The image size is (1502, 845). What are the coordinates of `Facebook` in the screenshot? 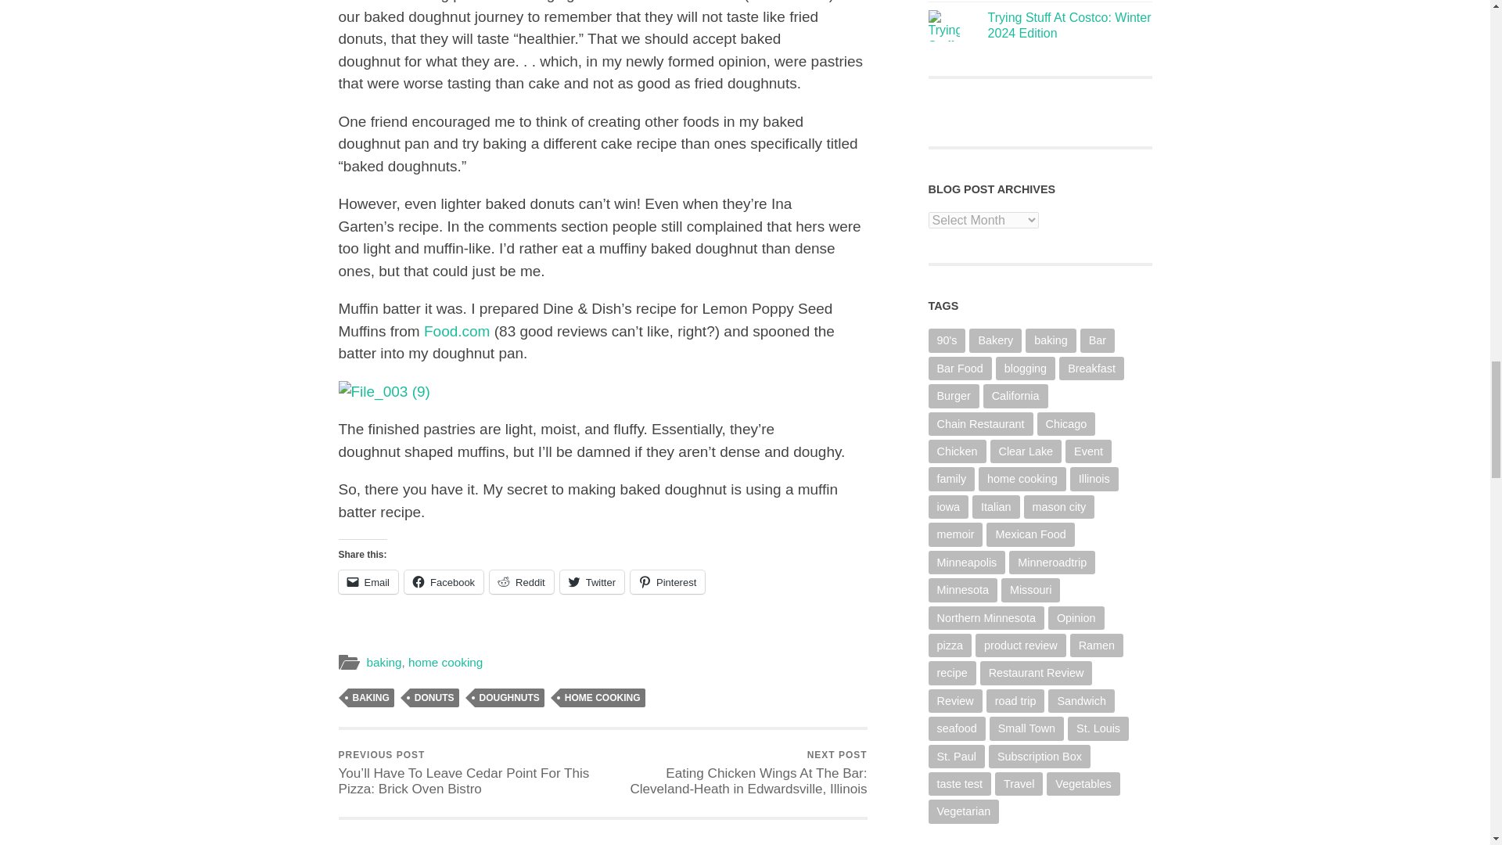 It's located at (444, 582).